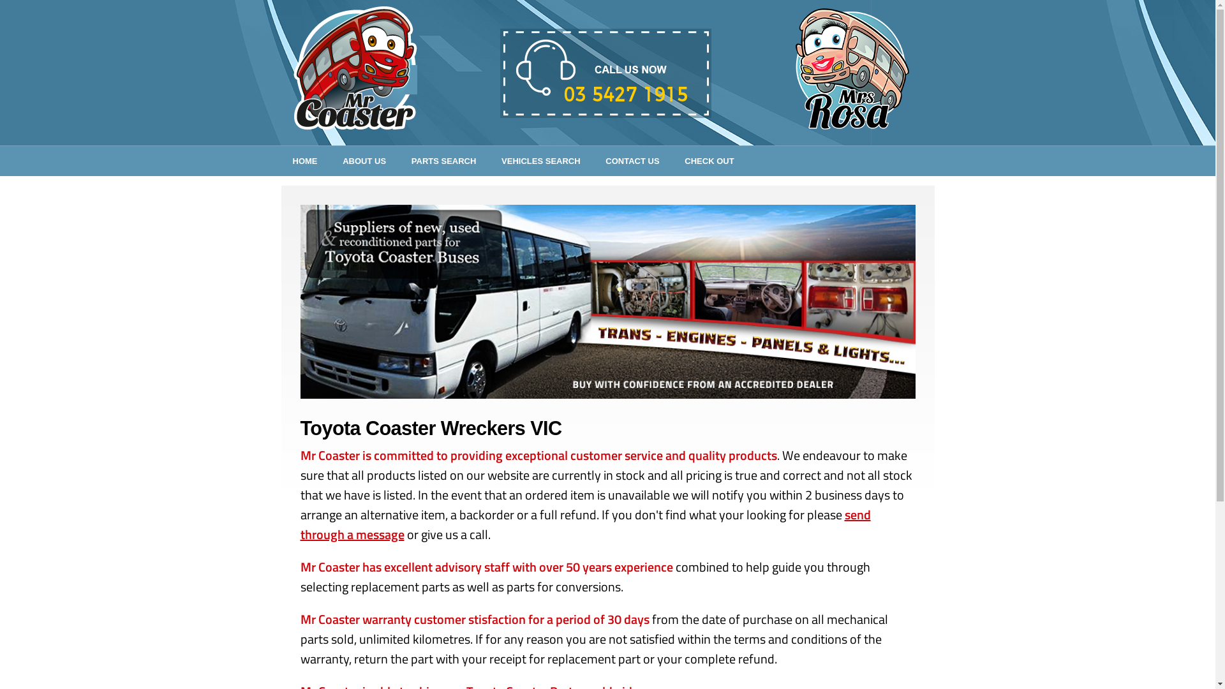 This screenshot has height=689, width=1225. Describe the element at coordinates (585, 524) in the screenshot. I see `send through a message` at that location.